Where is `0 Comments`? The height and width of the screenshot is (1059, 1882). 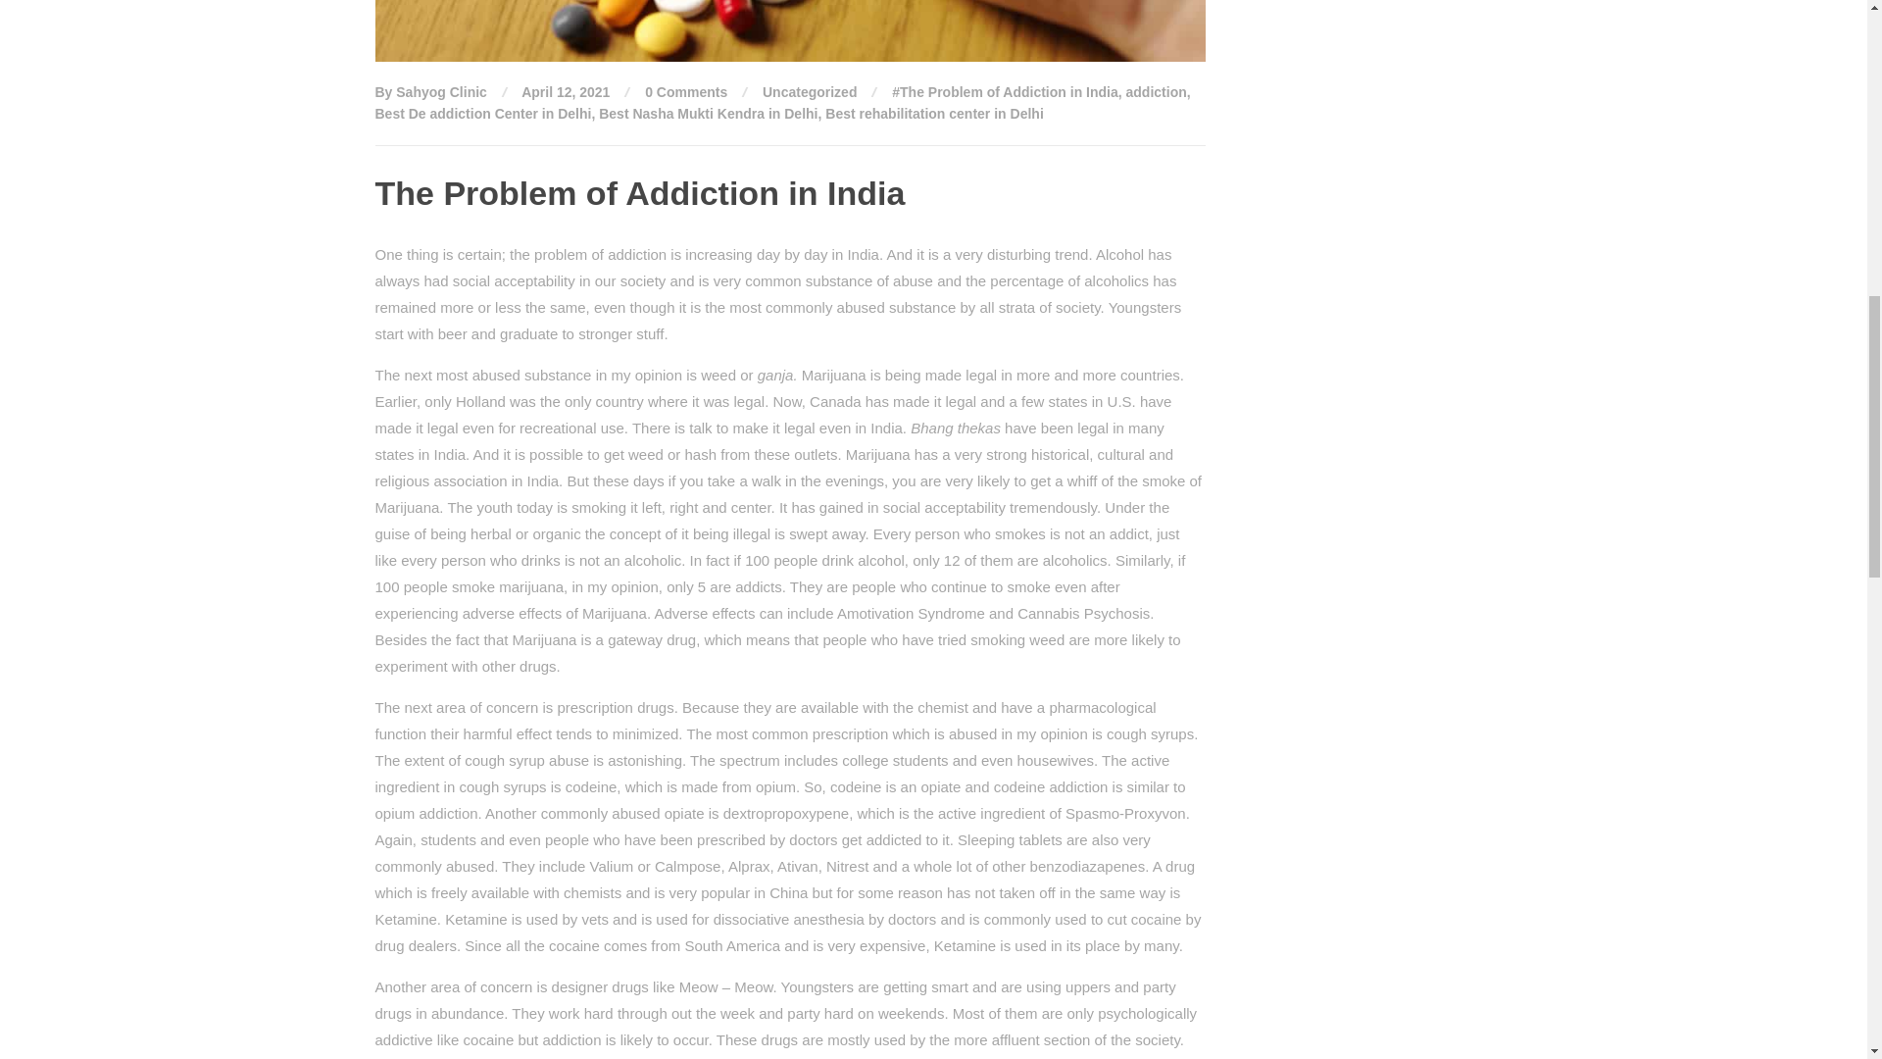
0 Comments is located at coordinates (686, 92).